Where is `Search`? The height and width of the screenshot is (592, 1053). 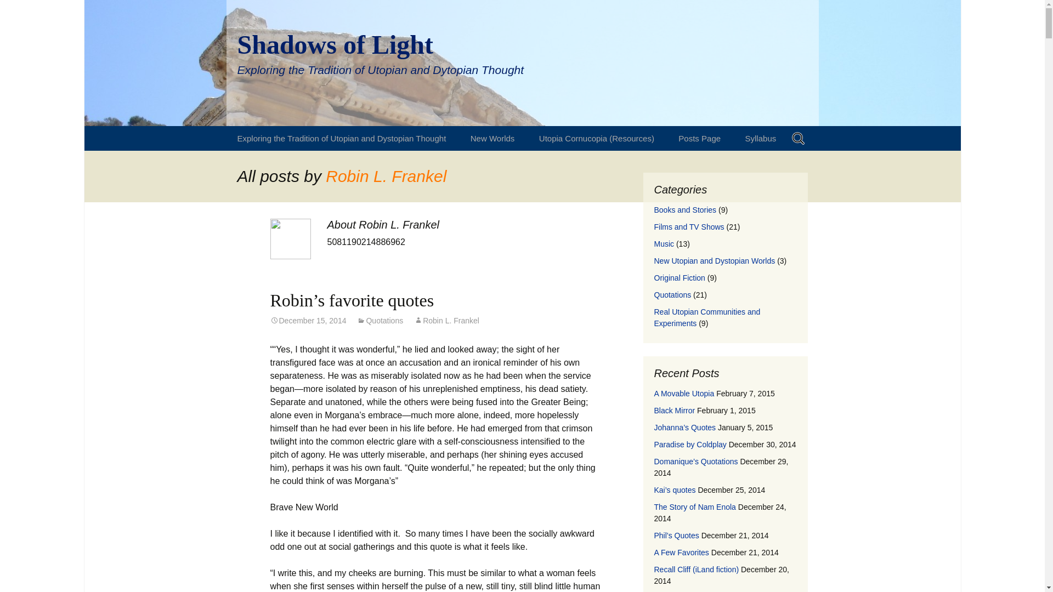 Search is located at coordinates (13, 12).